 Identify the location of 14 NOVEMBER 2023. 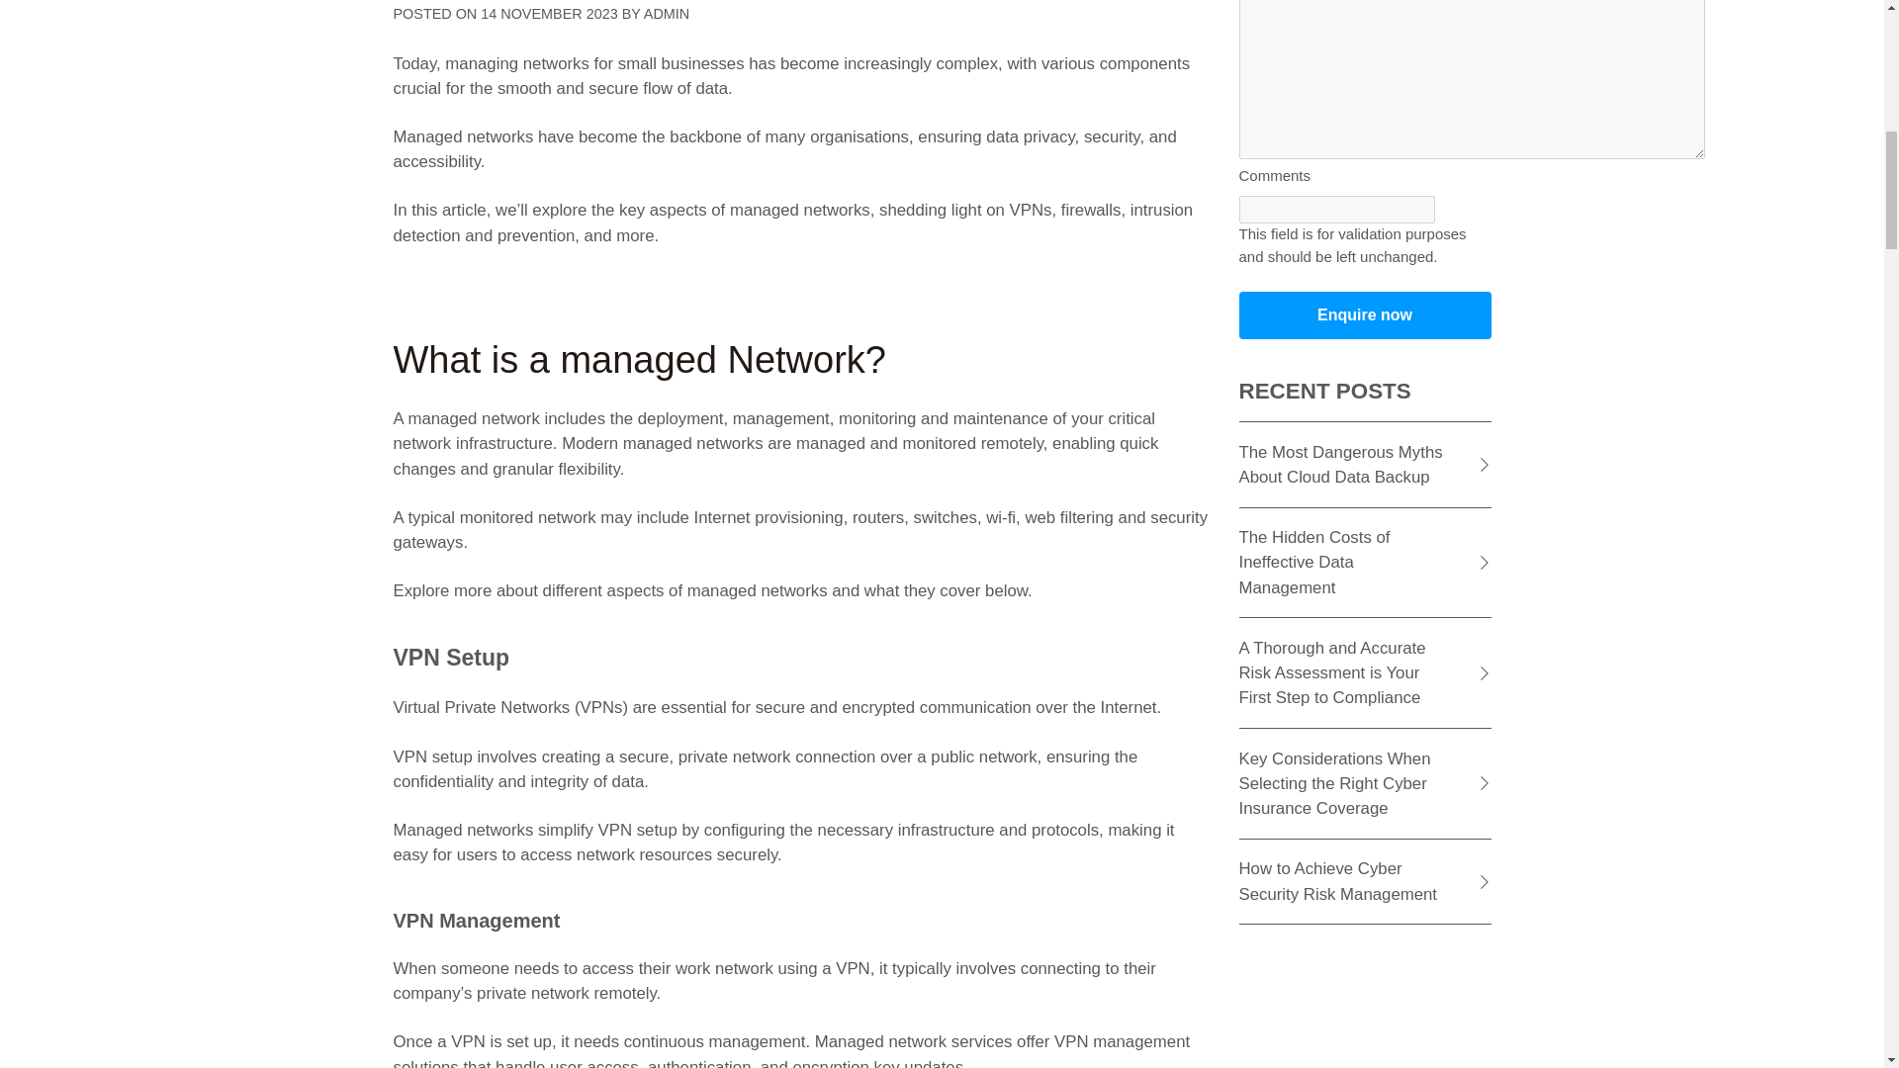
(548, 14).